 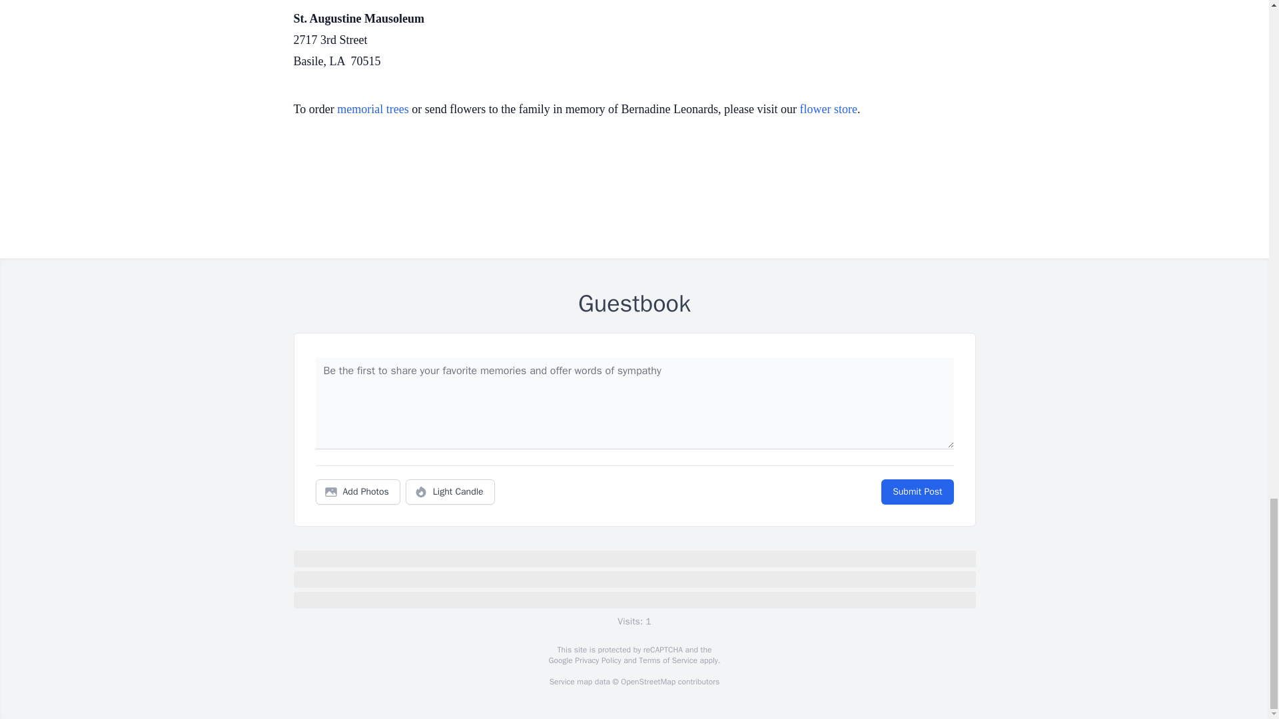 I want to click on Terms of Service, so click(x=667, y=660).